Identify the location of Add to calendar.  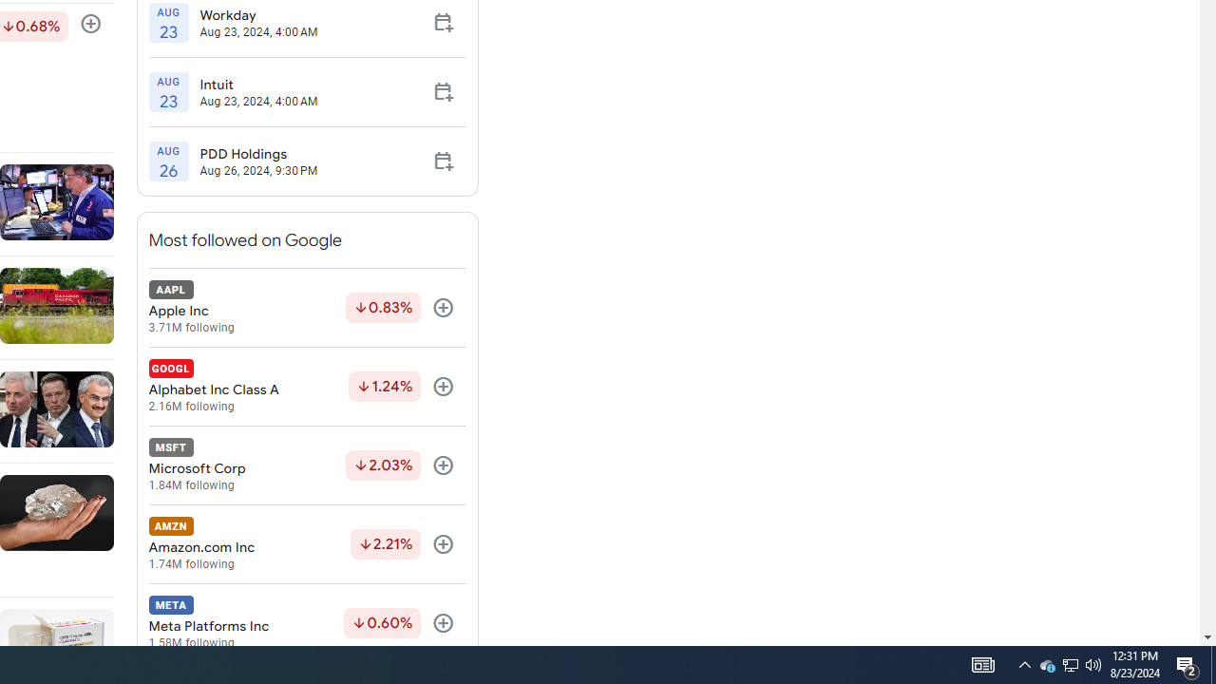
(443, 161).